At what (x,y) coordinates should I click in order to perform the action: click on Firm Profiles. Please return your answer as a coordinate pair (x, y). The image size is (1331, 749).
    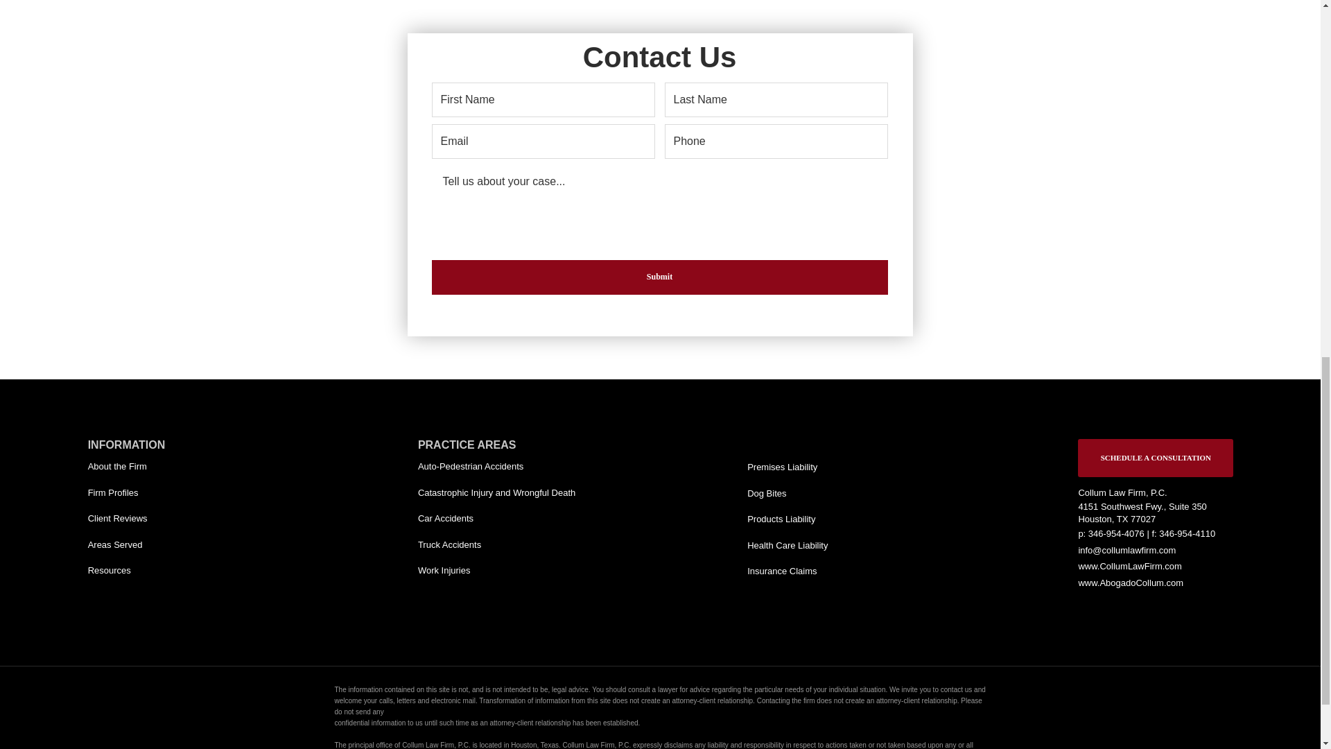
    Looking at the image, I should click on (165, 492).